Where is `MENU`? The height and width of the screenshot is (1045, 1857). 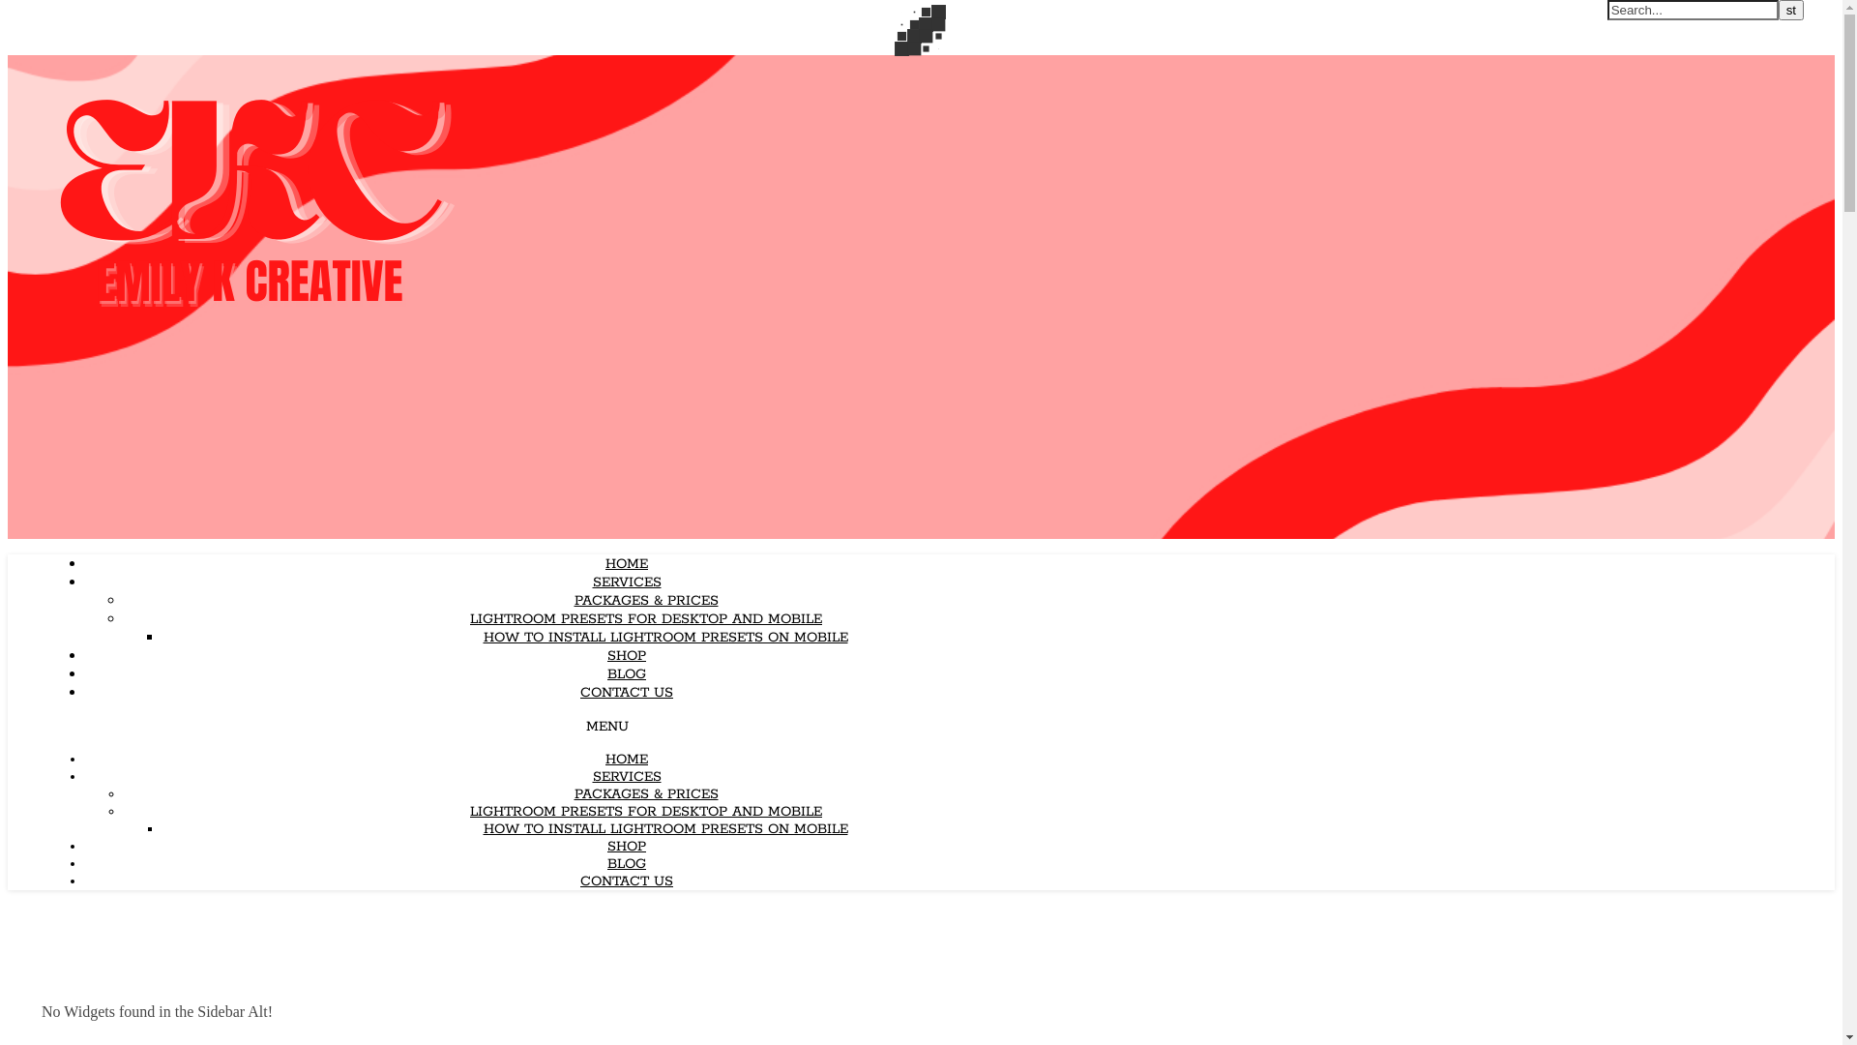 MENU is located at coordinates (607, 727).